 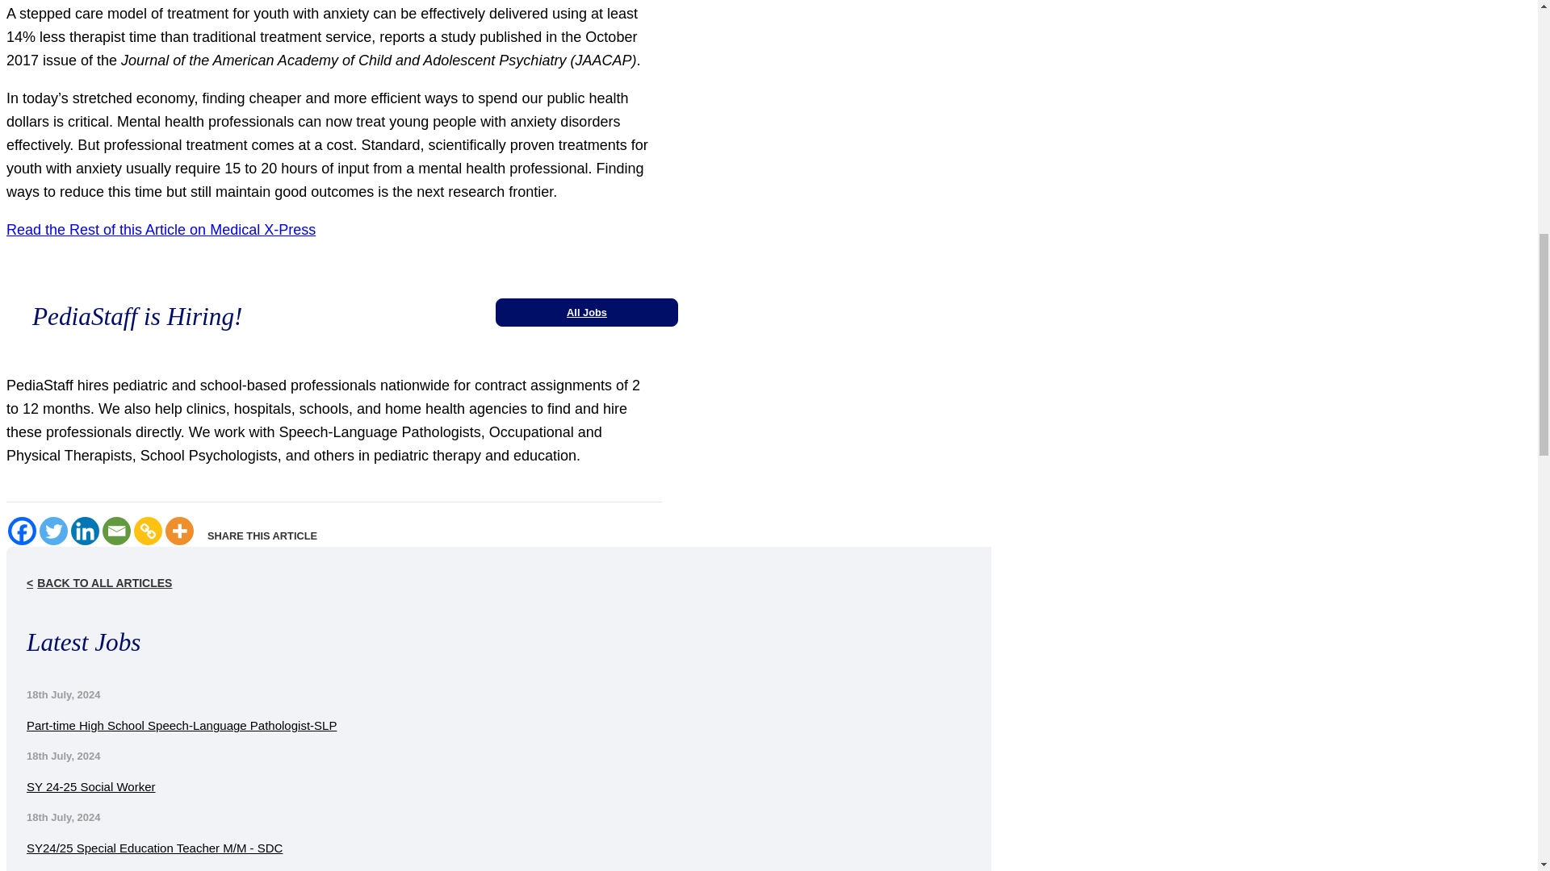 I want to click on Twitter, so click(x=53, y=531).